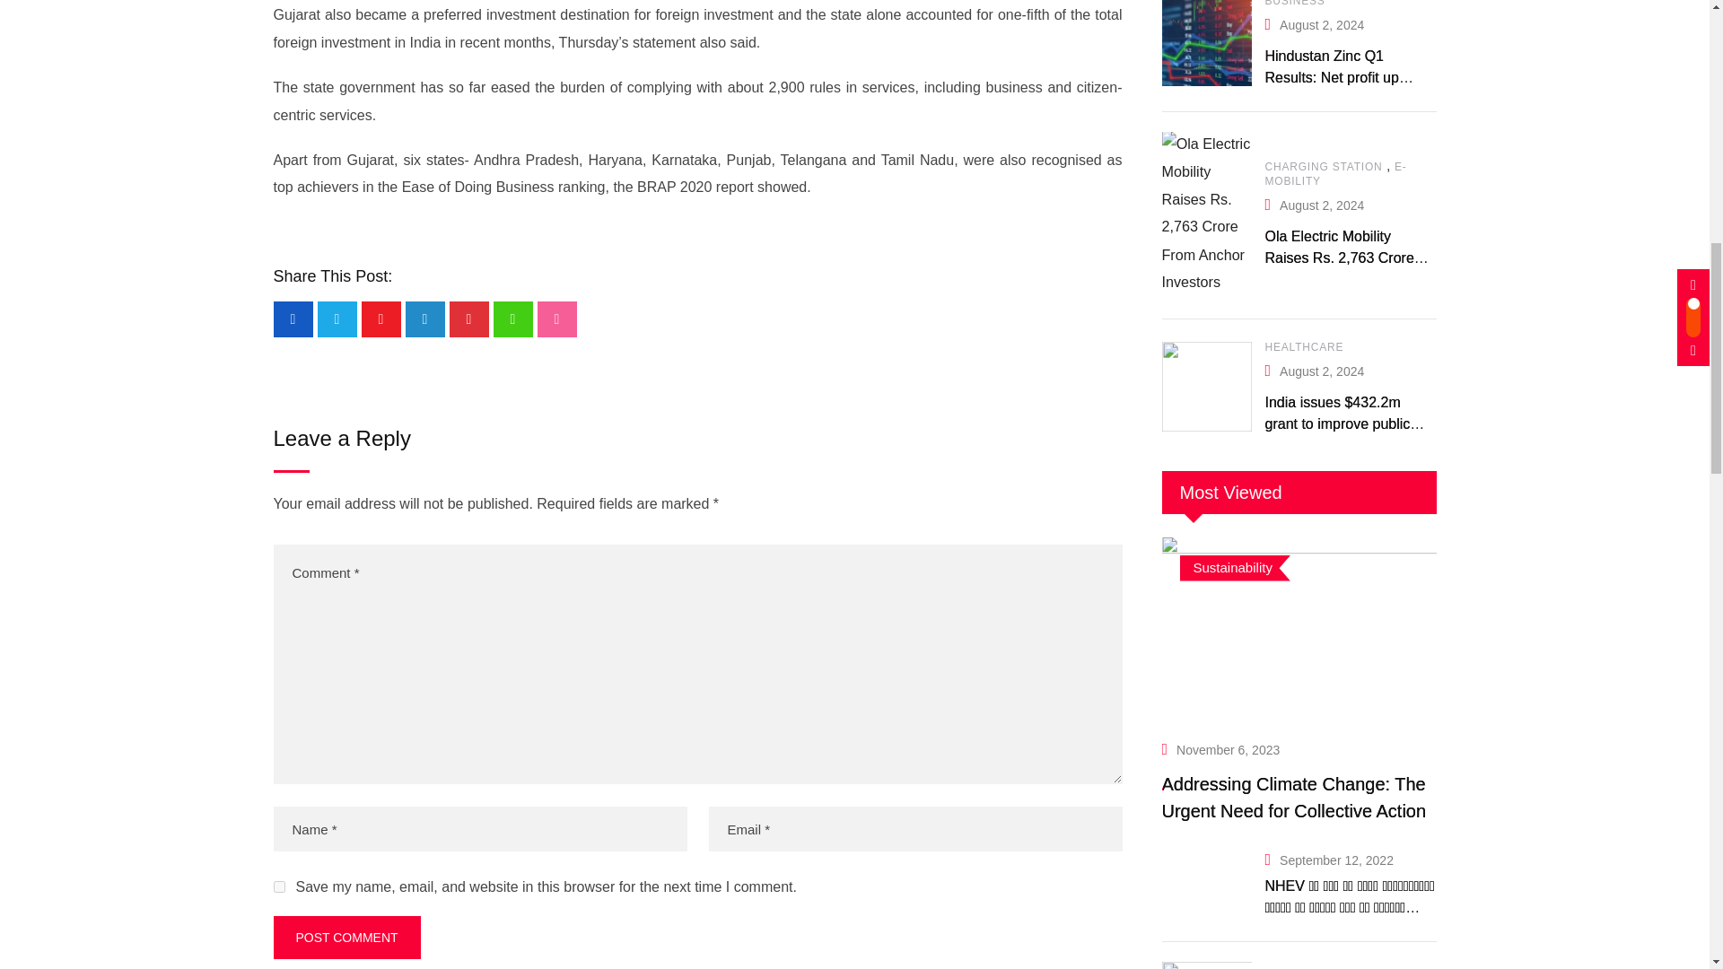  Describe the element at coordinates (278, 886) in the screenshot. I see `yes` at that location.